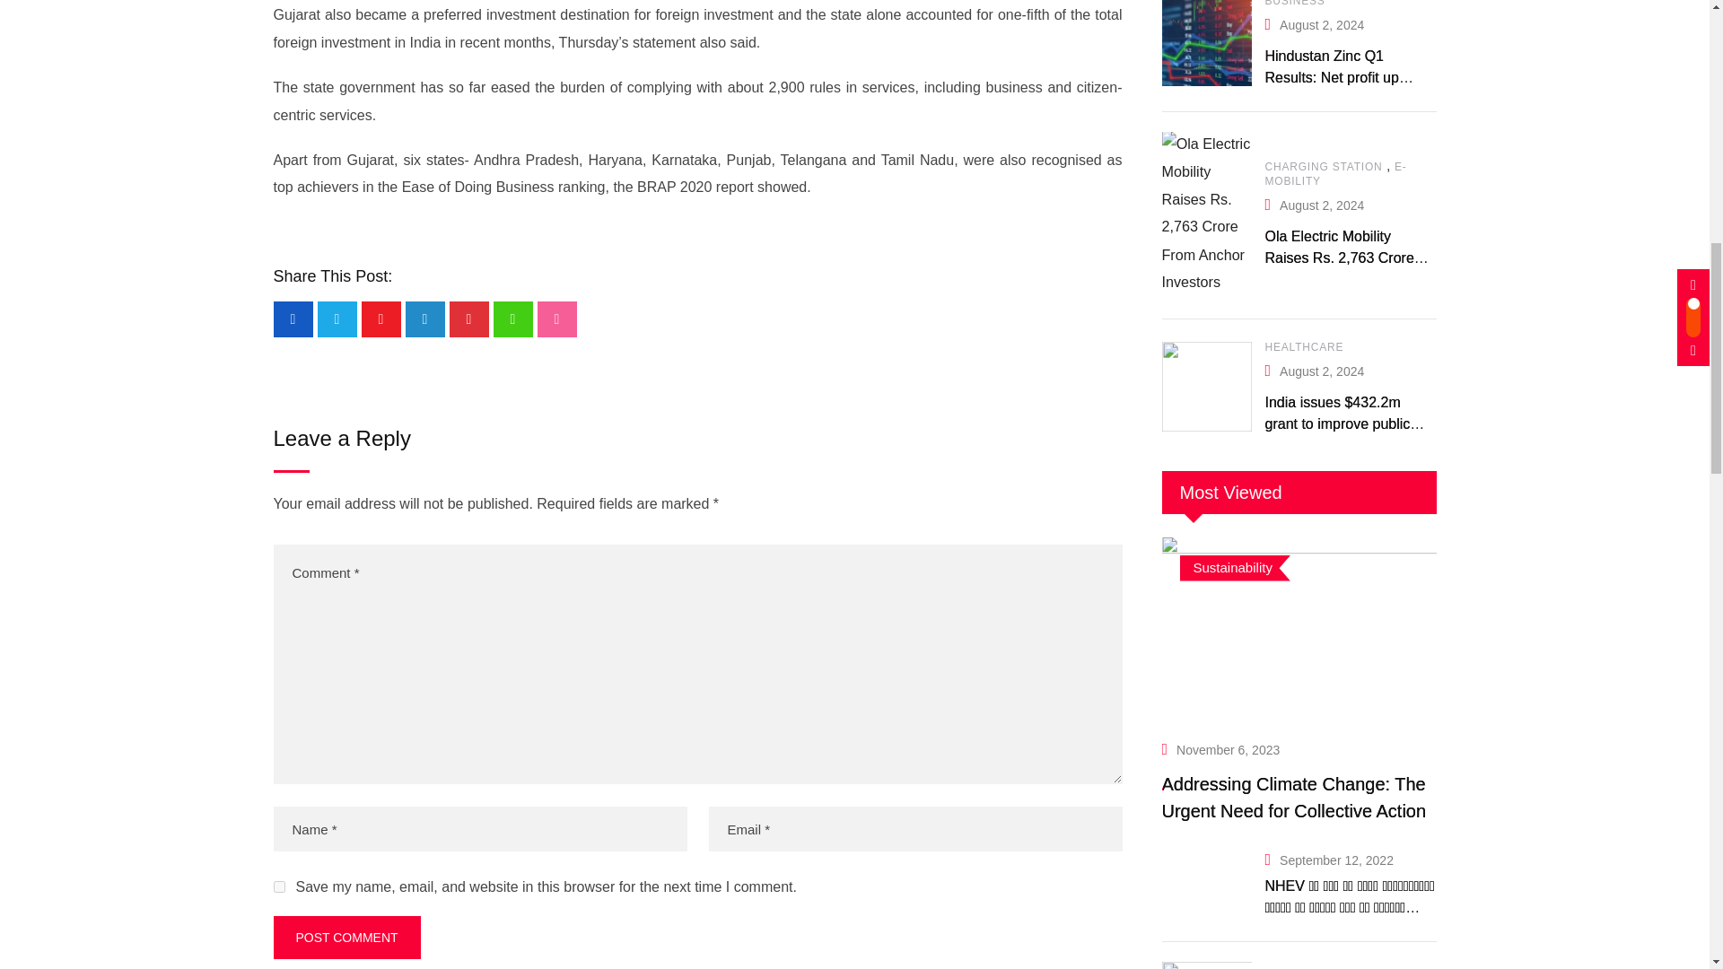  Describe the element at coordinates (278, 886) in the screenshot. I see `yes` at that location.